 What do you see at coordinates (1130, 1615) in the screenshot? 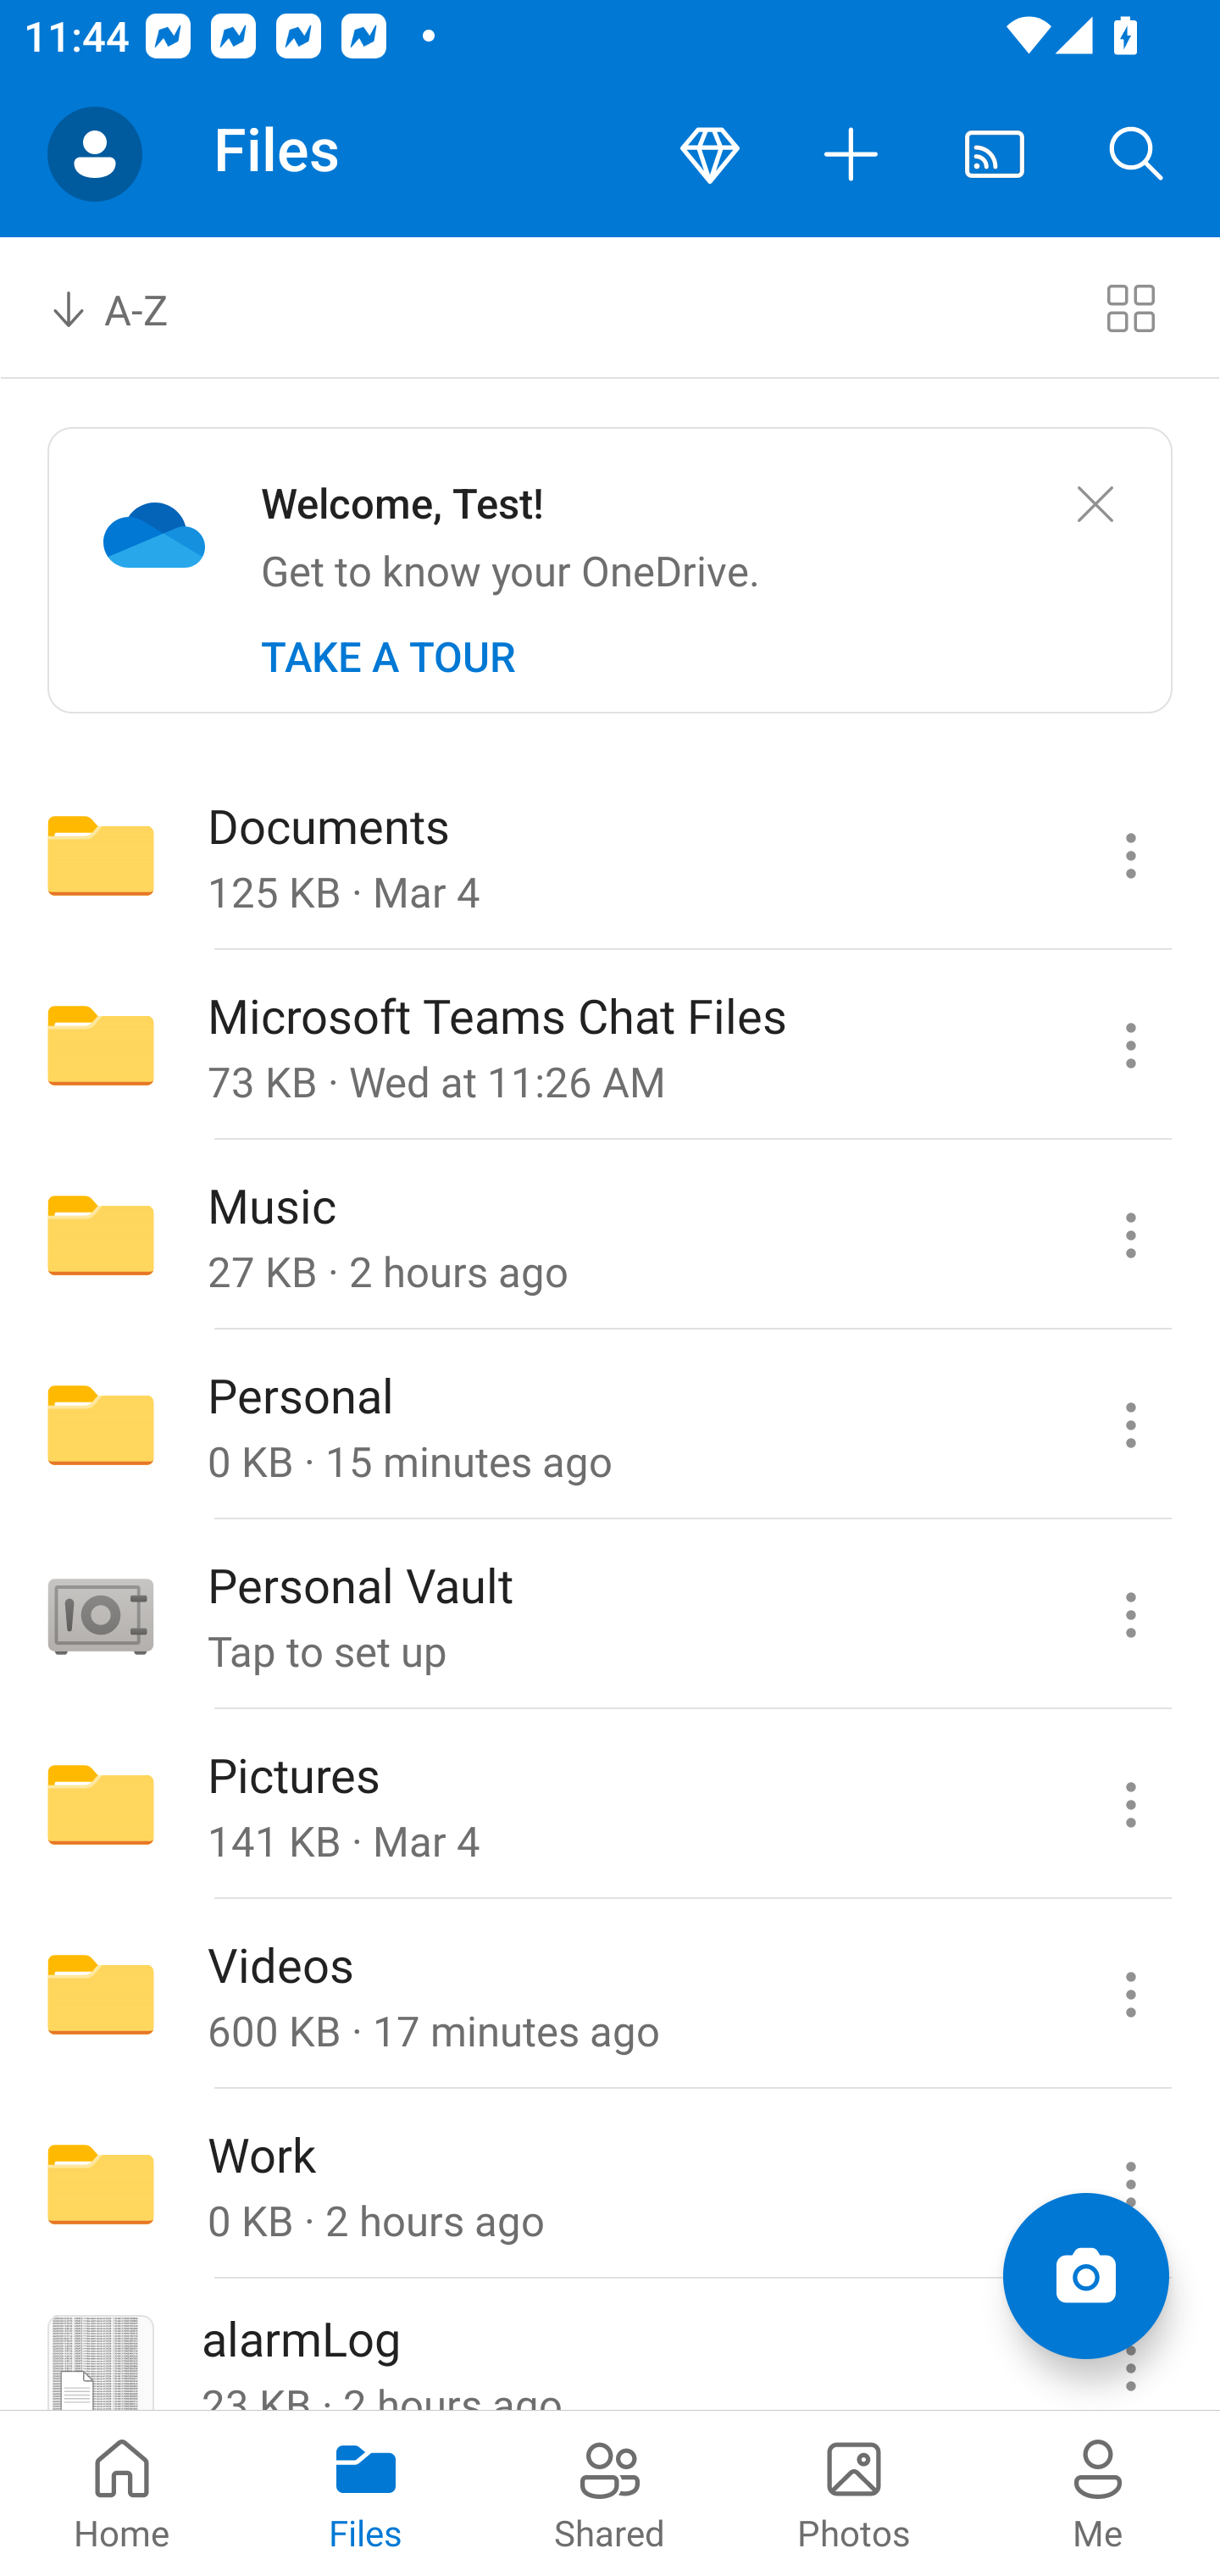
I see `Personal Vault commands` at bounding box center [1130, 1615].